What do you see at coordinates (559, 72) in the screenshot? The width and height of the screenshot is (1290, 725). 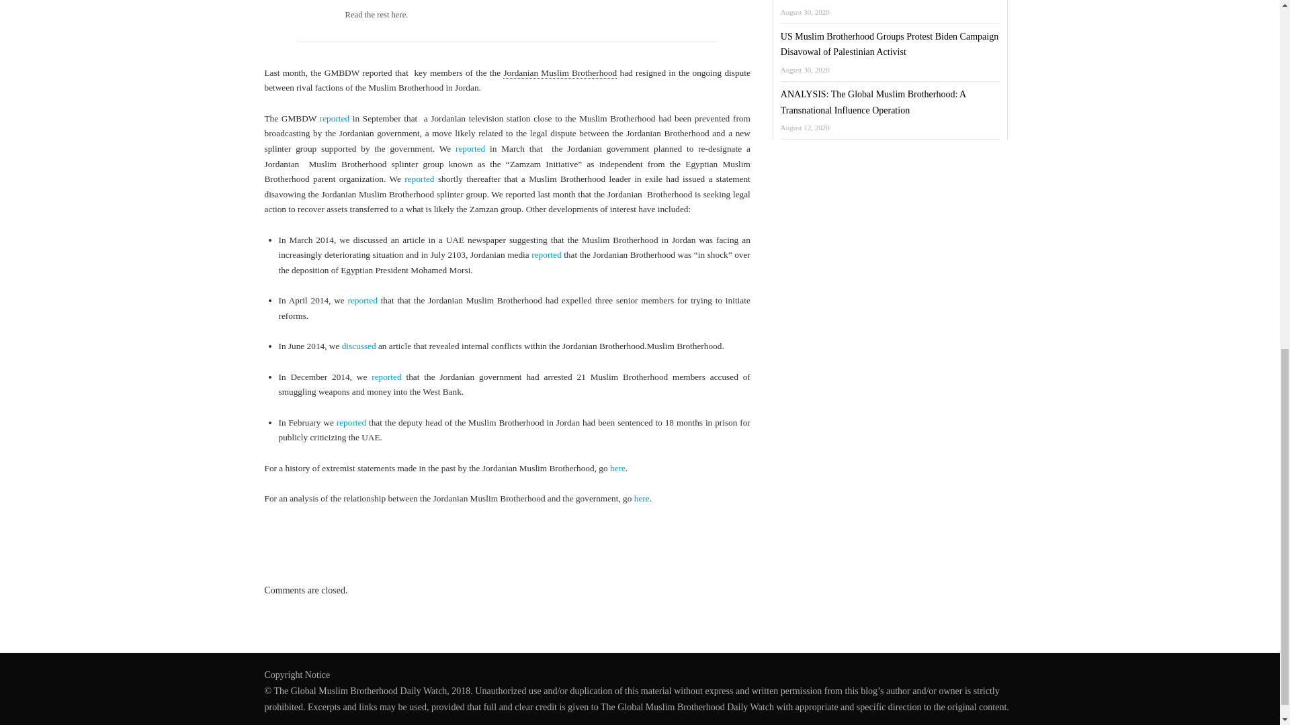 I see `Jordanian Muslim Brotherhood` at bounding box center [559, 72].